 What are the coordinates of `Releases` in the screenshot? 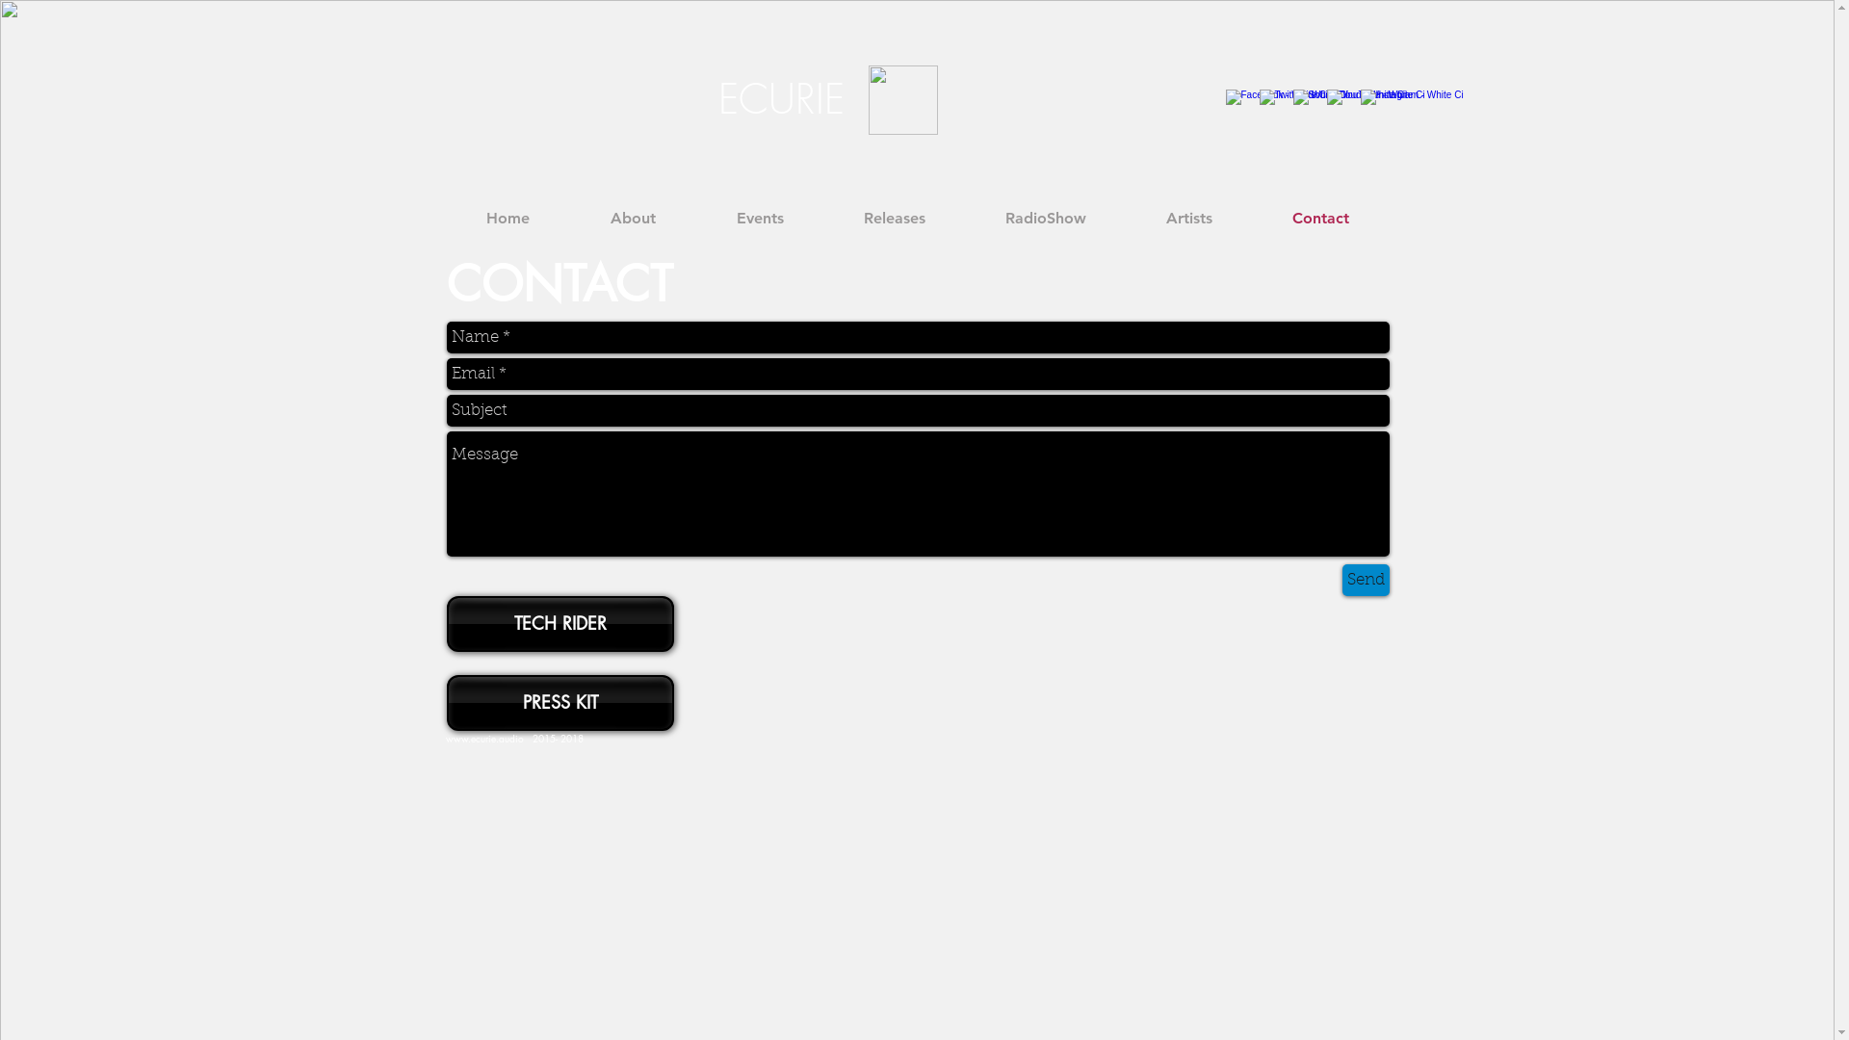 It's located at (895, 218).